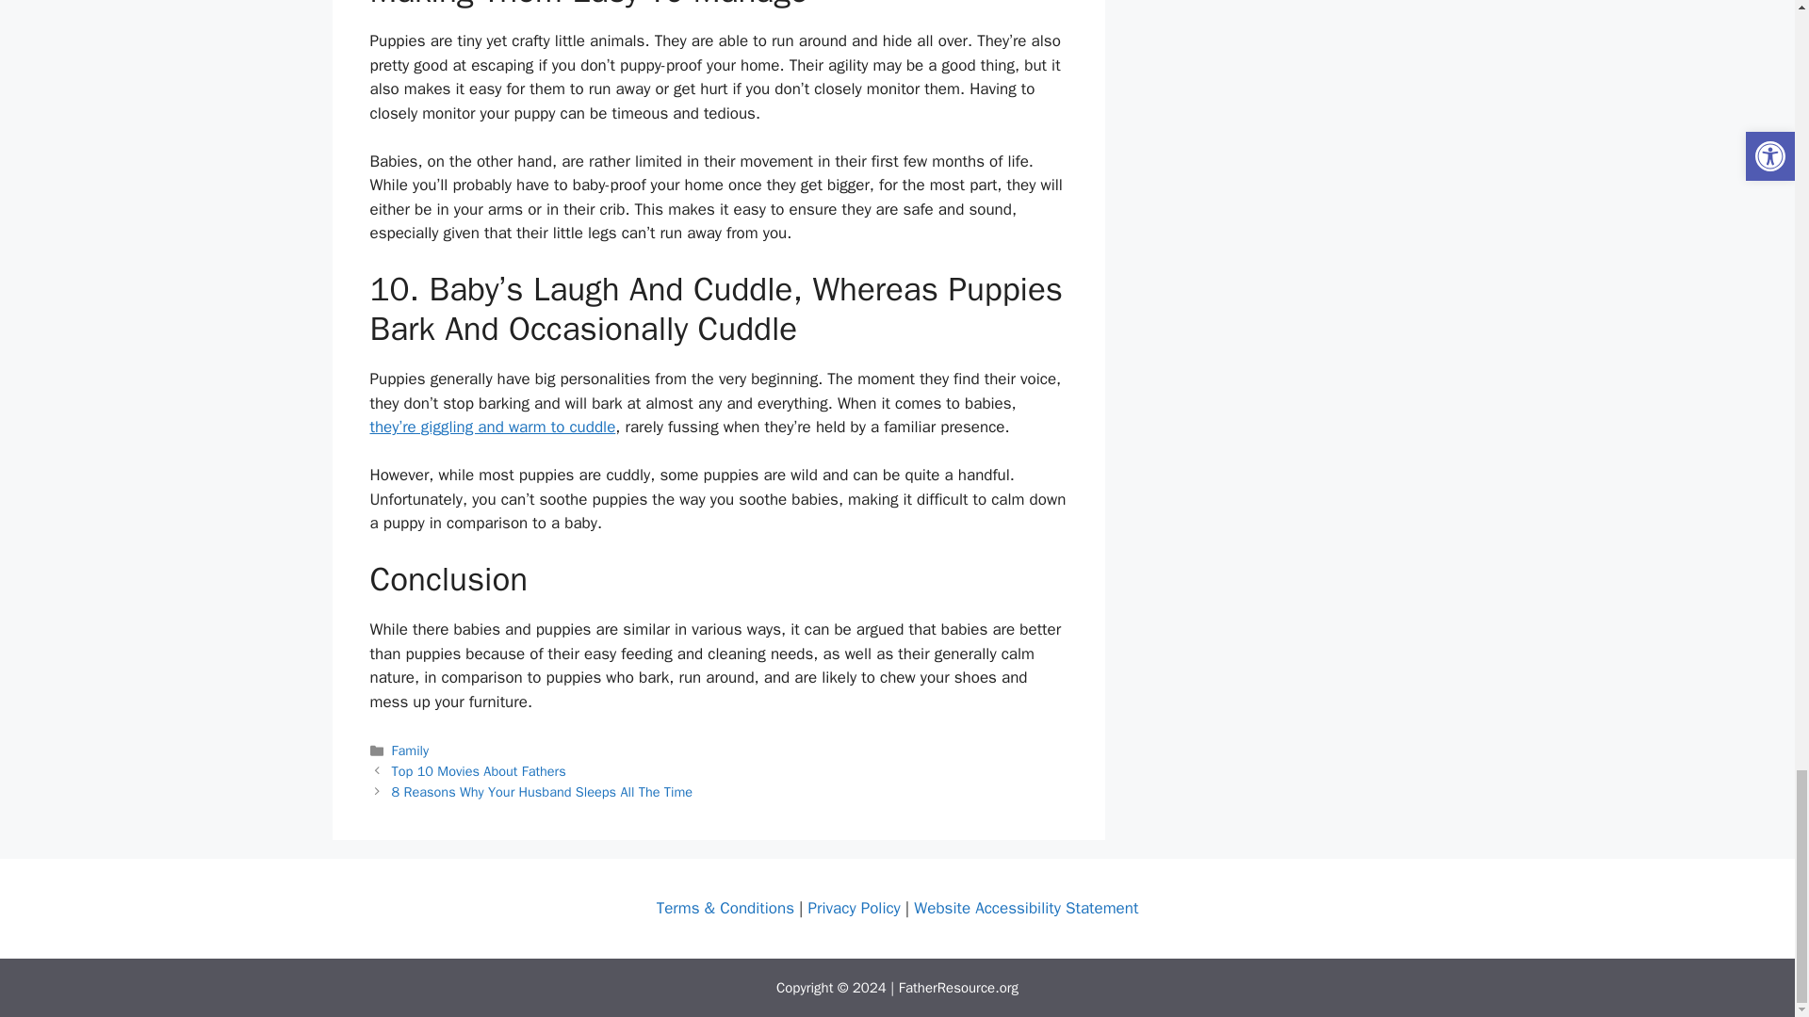  Describe the element at coordinates (543, 791) in the screenshot. I see `8 Reasons Why Your Husband Sleeps All The Time` at that location.